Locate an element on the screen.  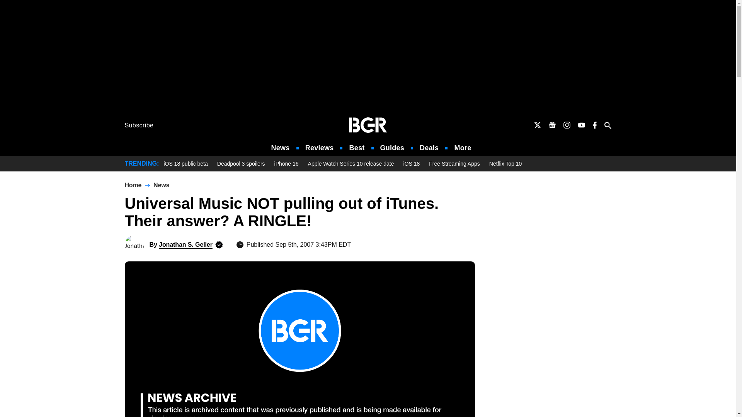
Posts by Jonathan S. Geller is located at coordinates (185, 244).